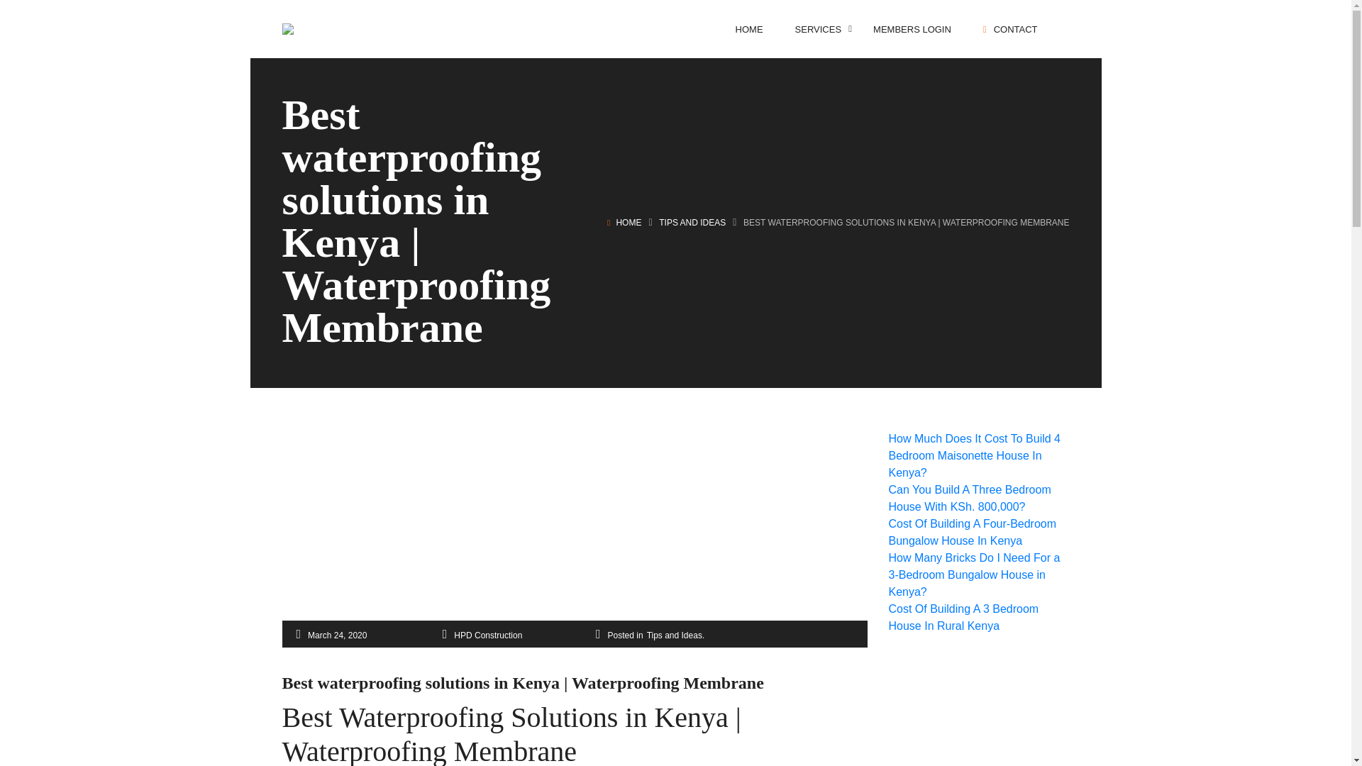 This screenshot has width=1362, height=766. What do you see at coordinates (336, 635) in the screenshot?
I see `March 24, 2020` at bounding box center [336, 635].